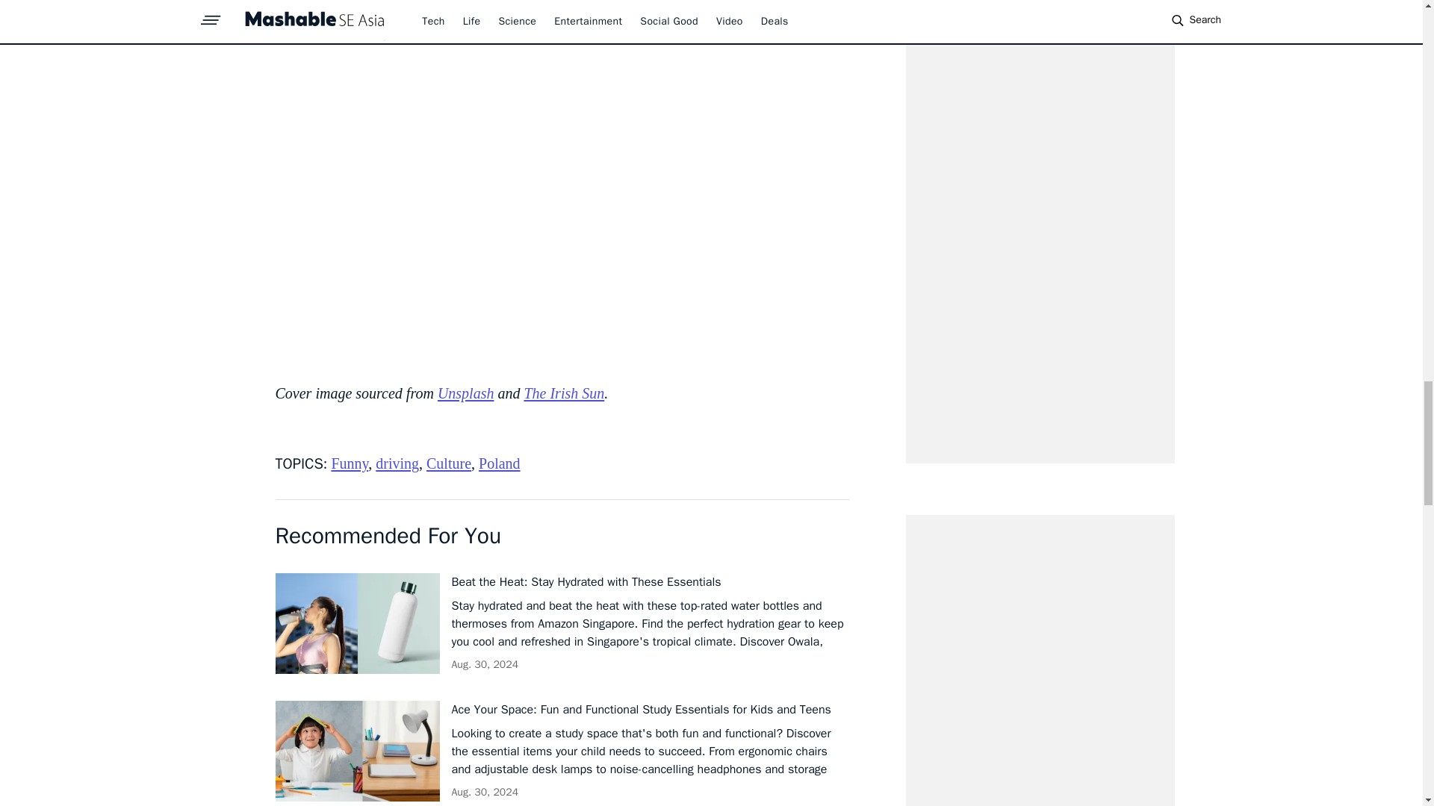  What do you see at coordinates (350, 463) in the screenshot?
I see `Funny` at bounding box center [350, 463].